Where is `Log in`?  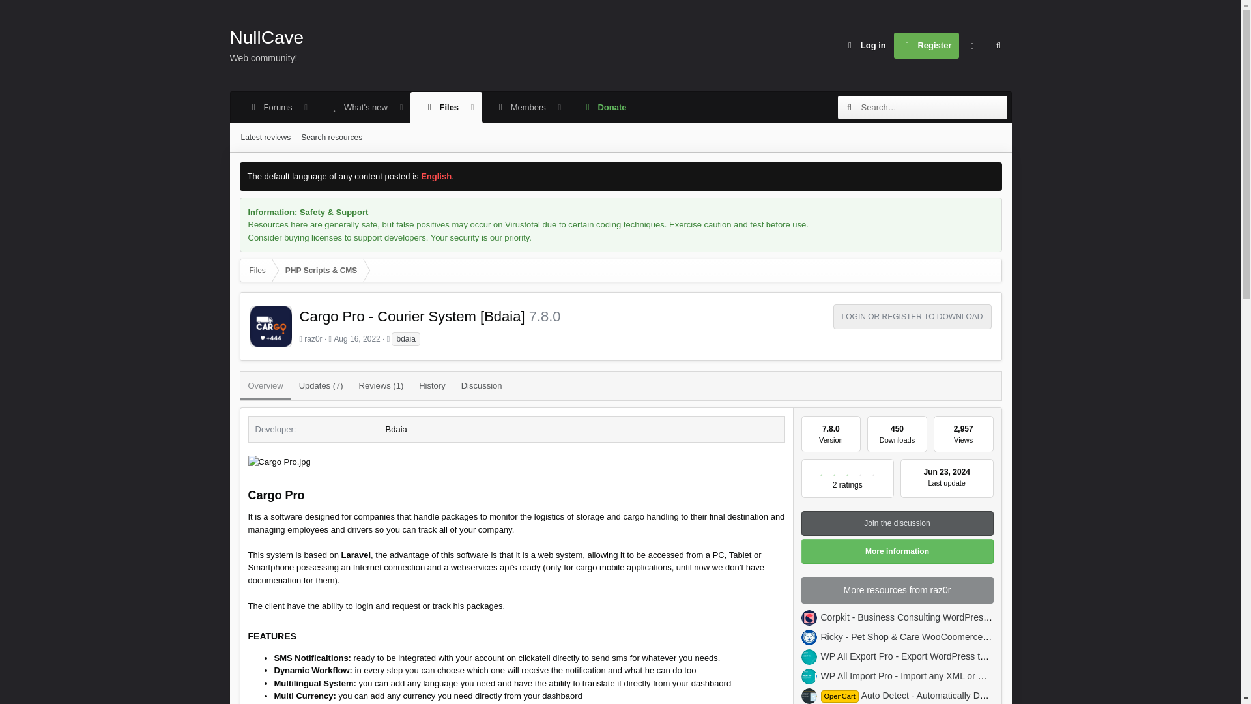 Log in is located at coordinates (620, 152).